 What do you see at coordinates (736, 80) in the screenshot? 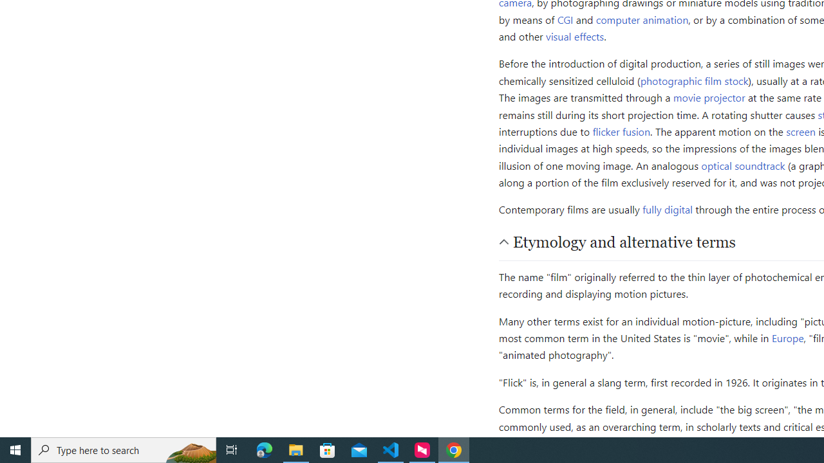
I see `stock` at bounding box center [736, 80].